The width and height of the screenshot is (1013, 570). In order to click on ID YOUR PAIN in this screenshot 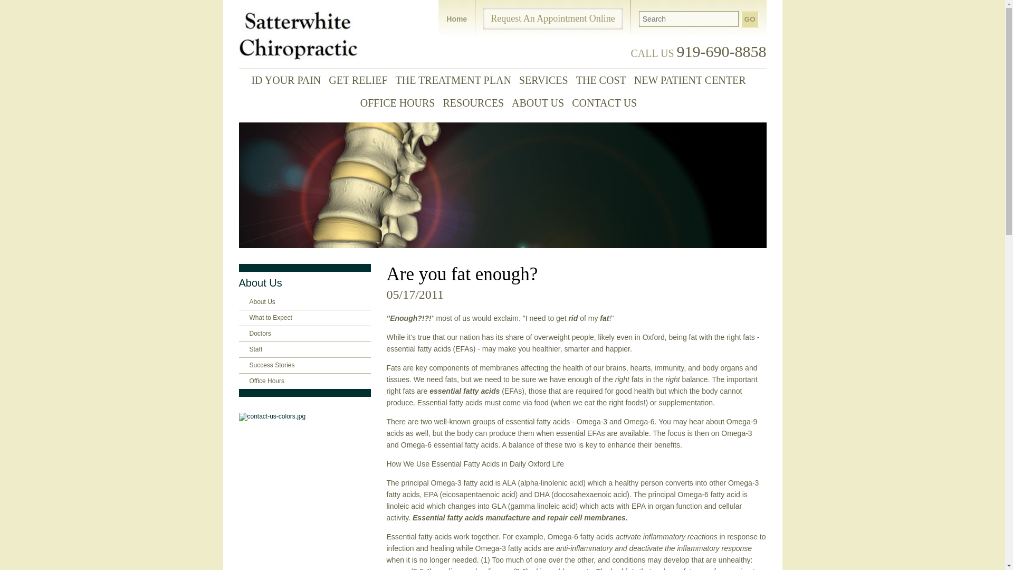, I will do `click(290, 80)`.